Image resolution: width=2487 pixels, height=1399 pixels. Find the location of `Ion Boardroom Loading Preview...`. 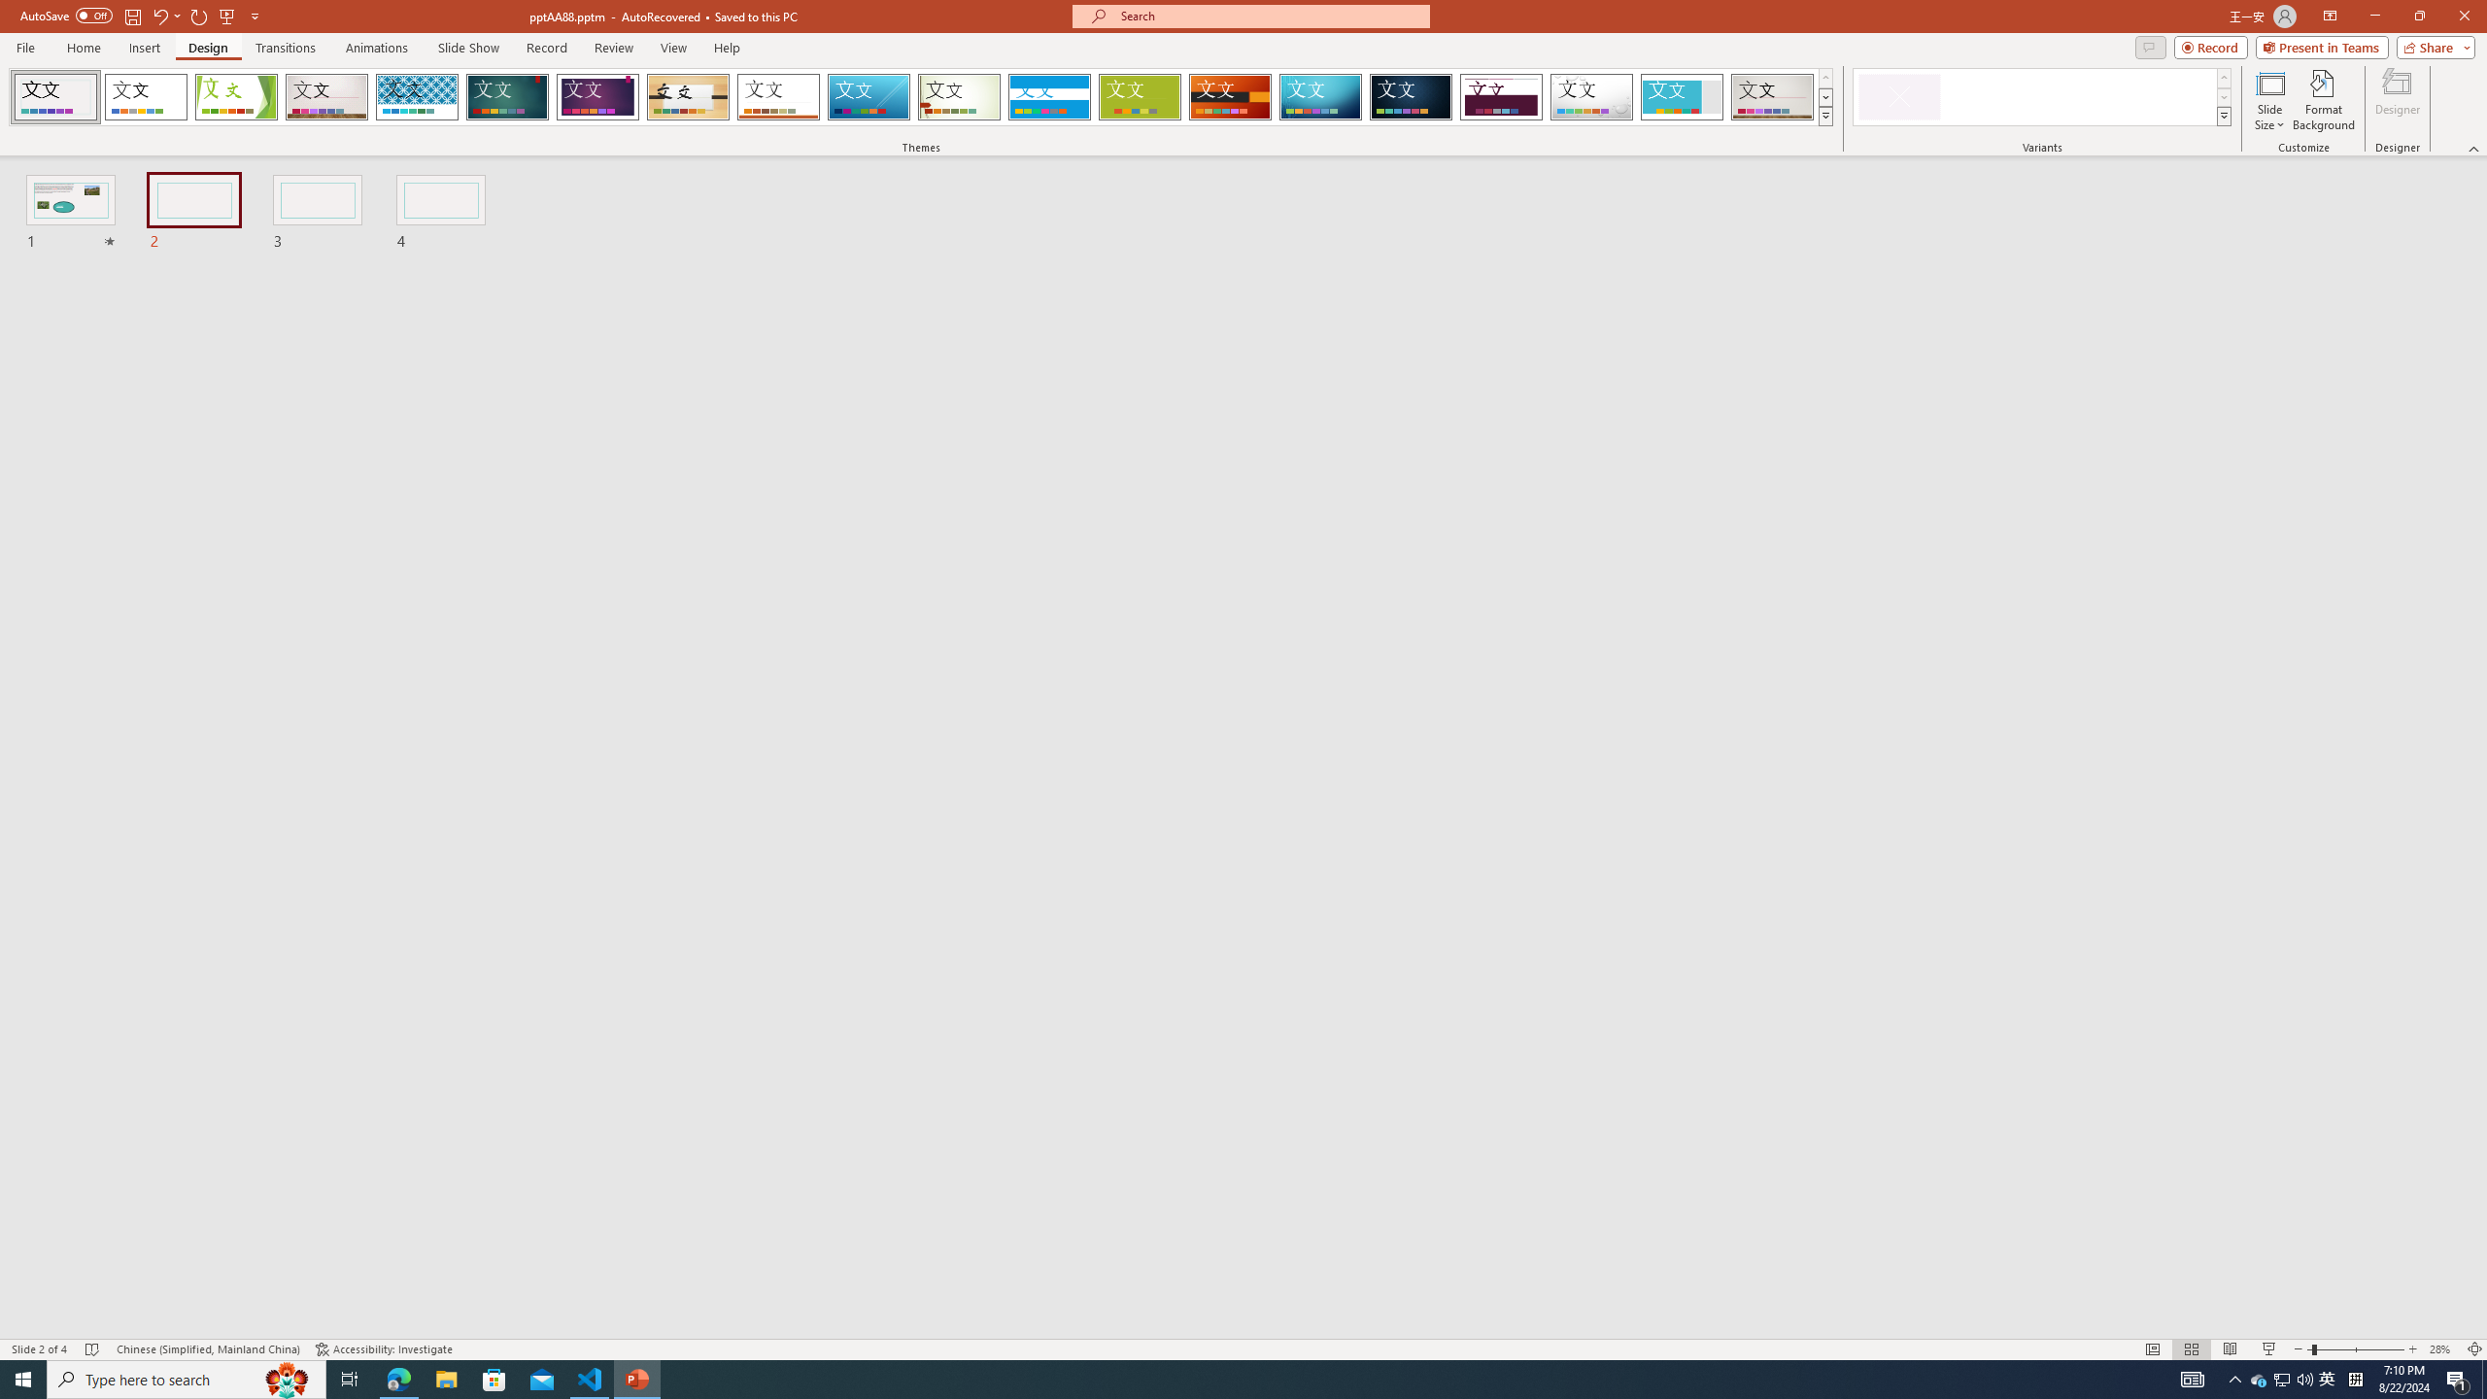

Ion Boardroom Loading Preview... is located at coordinates (598, 97).